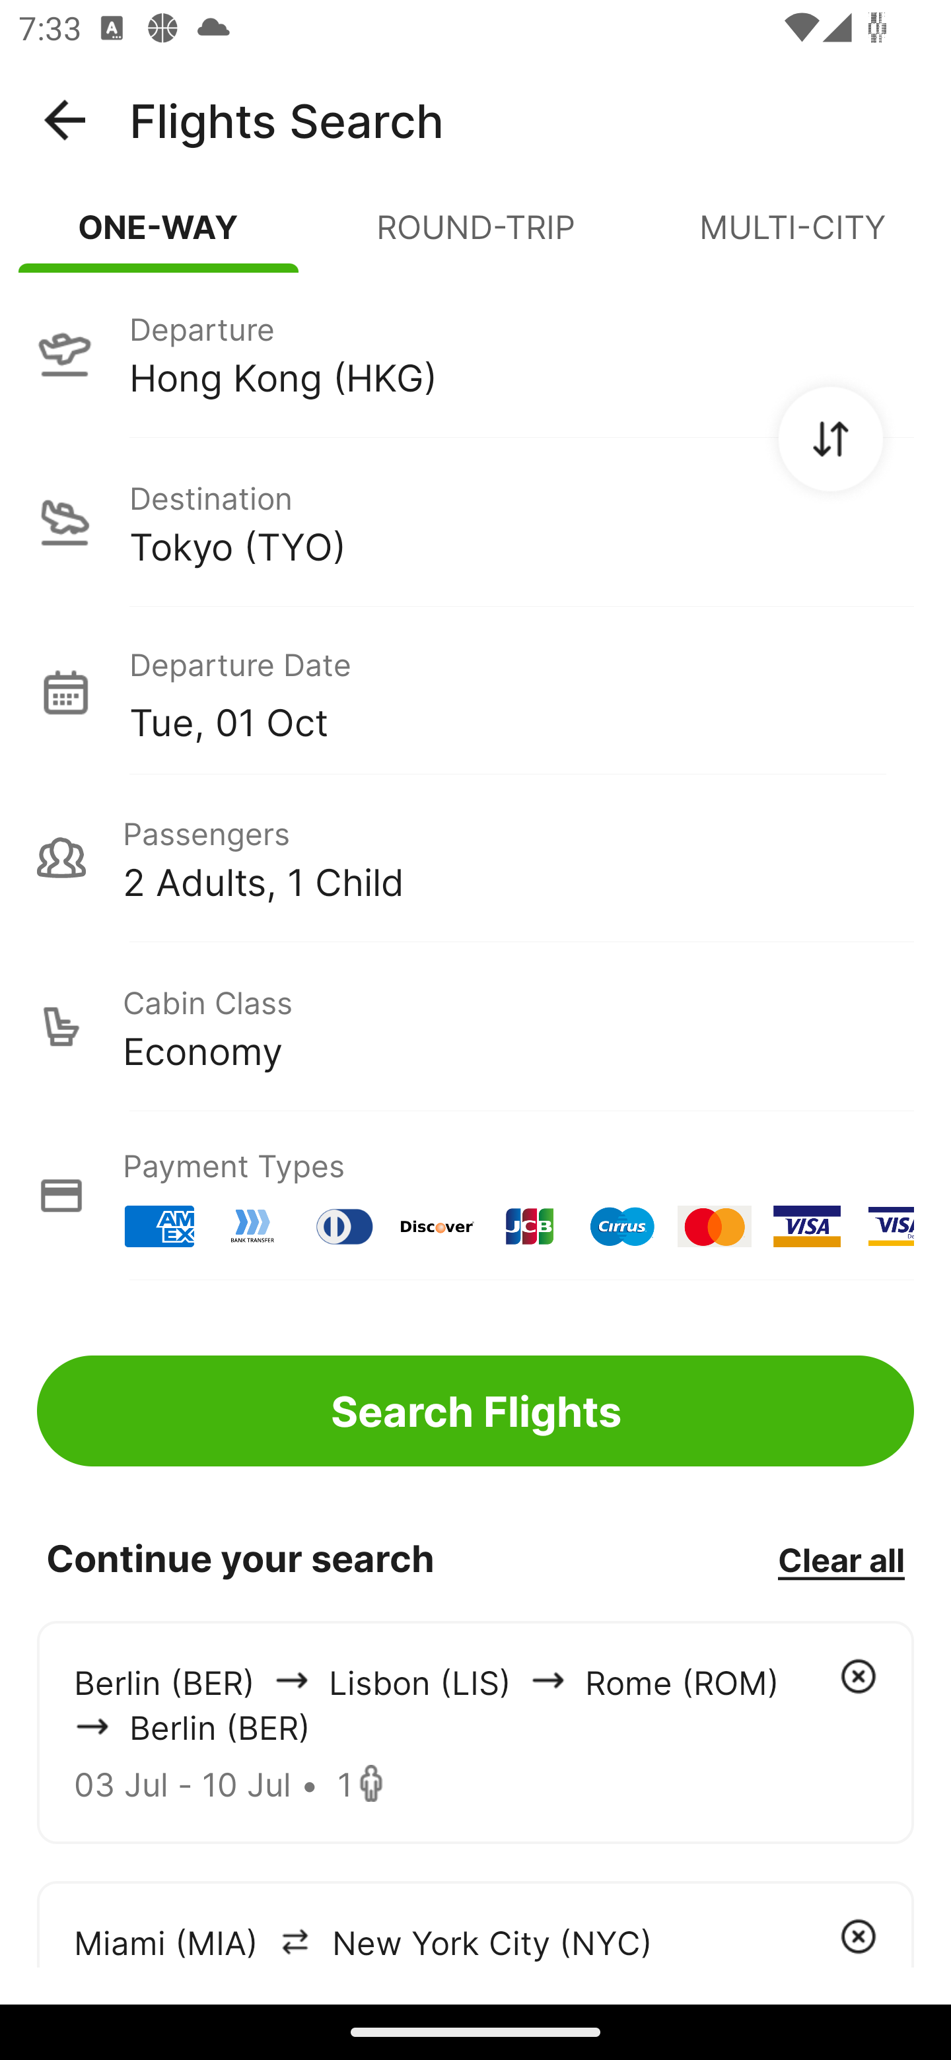  What do you see at coordinates (475, 1924) in the screenshot?
I see `Miami (MIA)  arrowIcon  New York City (NYC)` at bounding box center [475, 1924].